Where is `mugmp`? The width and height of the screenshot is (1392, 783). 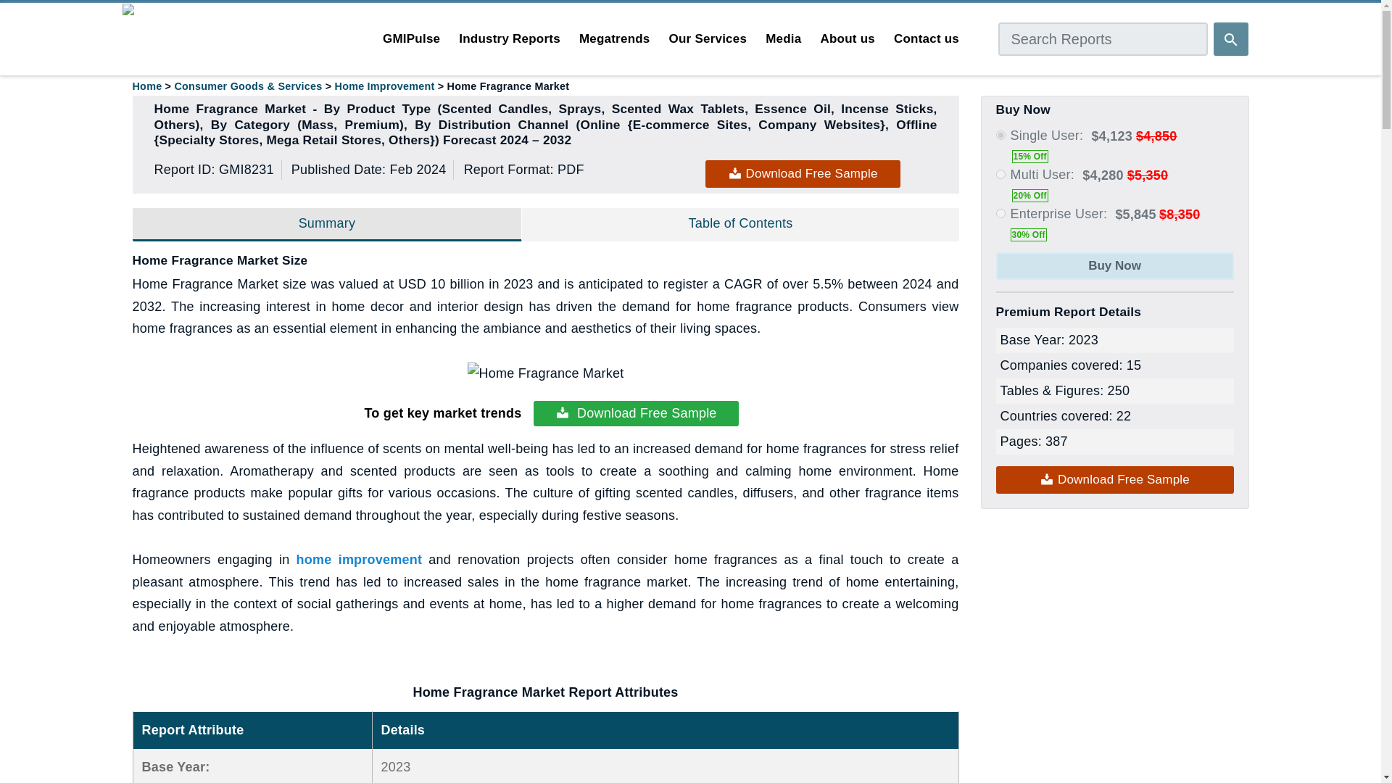
mugmp is located at coordinates (1000, 174).